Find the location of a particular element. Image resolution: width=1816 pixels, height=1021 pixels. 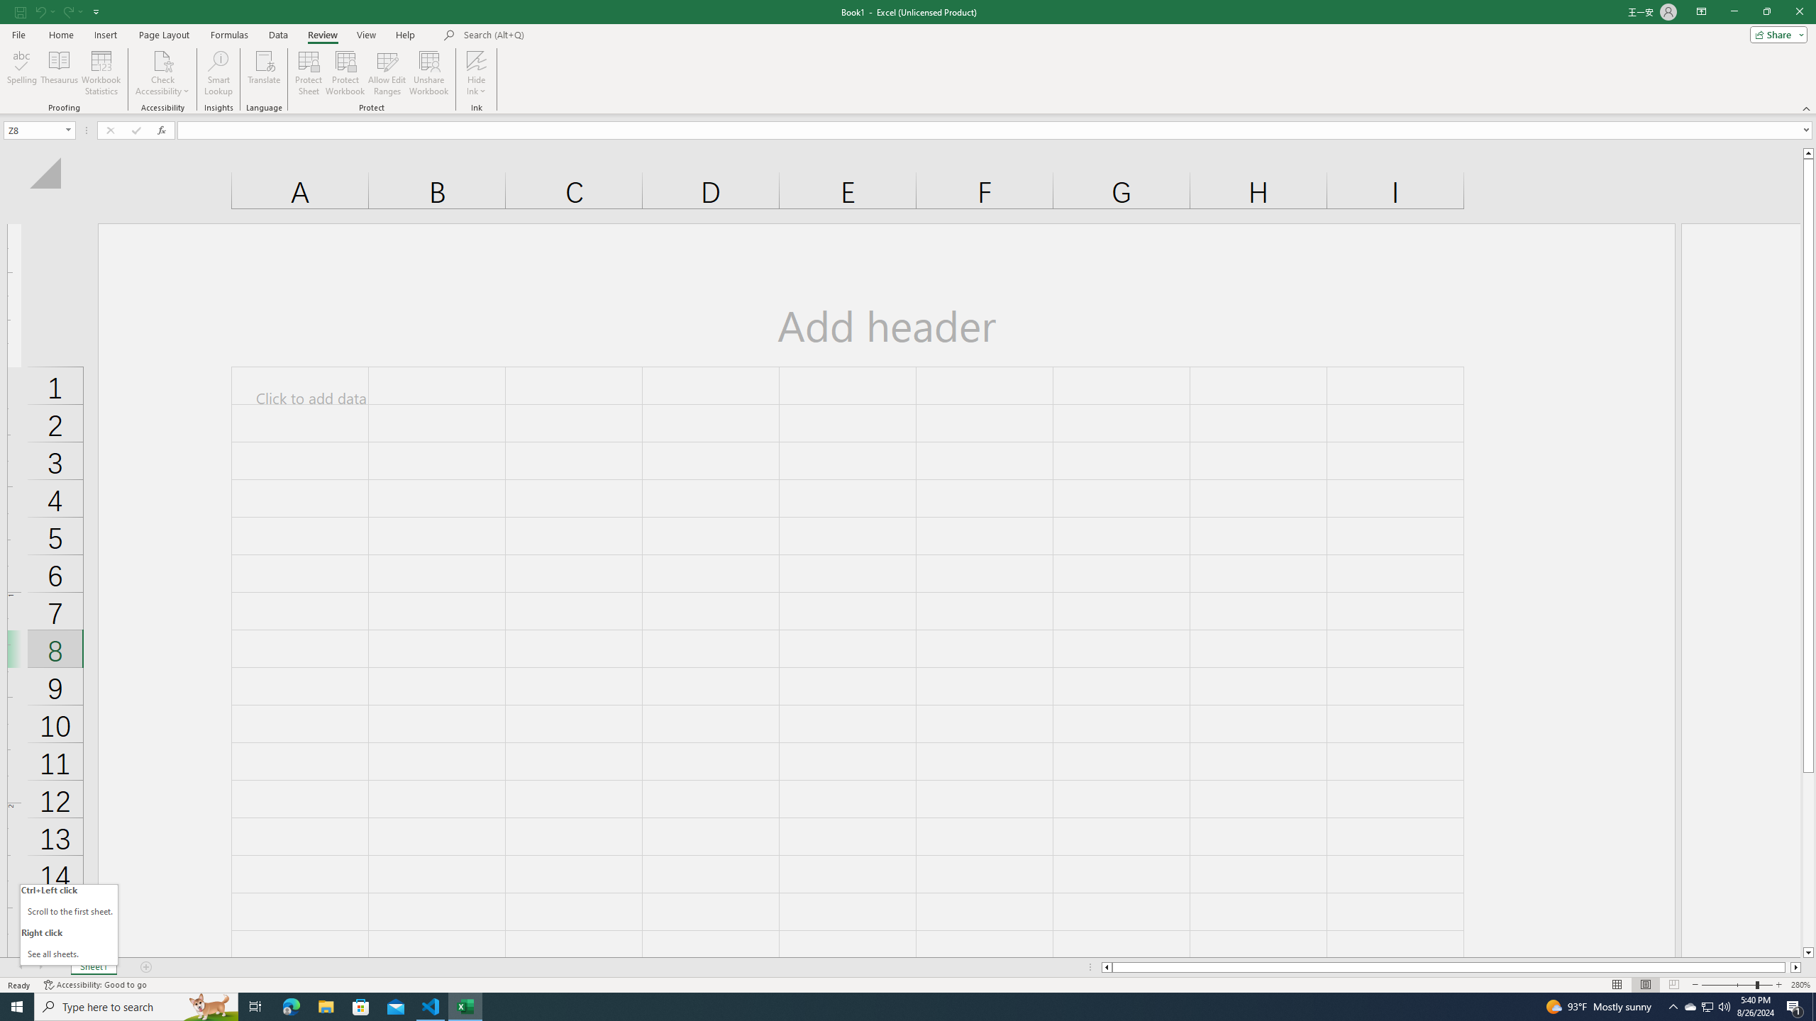

Page right is located at coordinates (1788, 967).